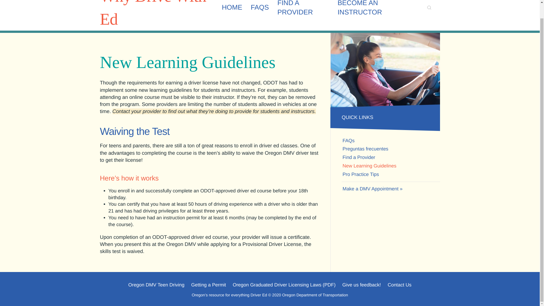 This screenshot has width=544, height=306. Describe the element at coordinates (153, 14) in the screenshot. I see `Why Drive With Ed` at that location.